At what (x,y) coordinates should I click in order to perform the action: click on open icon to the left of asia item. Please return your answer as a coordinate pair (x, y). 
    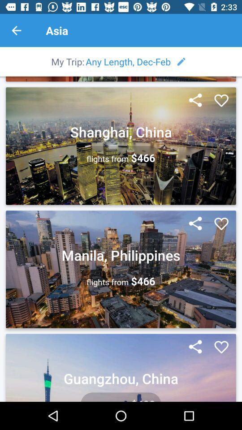
    Looking at the image, I should click on (16, 30).